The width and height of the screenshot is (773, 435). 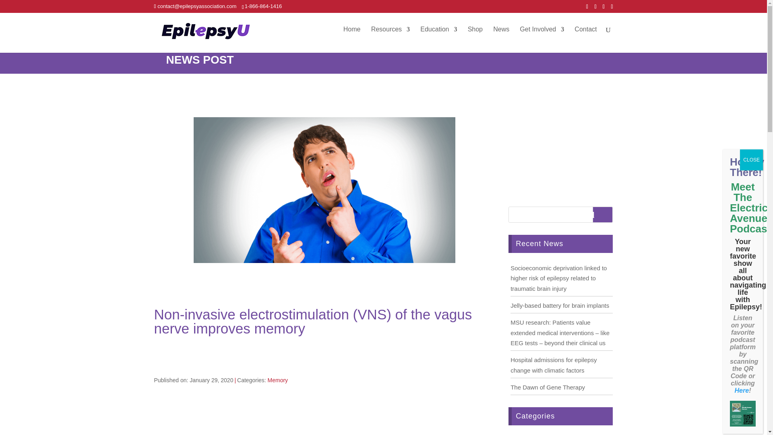 What do you see at coordinates (542, 36) in the screenshot?
I see `Get Involved` at bounding box center [542, 36].